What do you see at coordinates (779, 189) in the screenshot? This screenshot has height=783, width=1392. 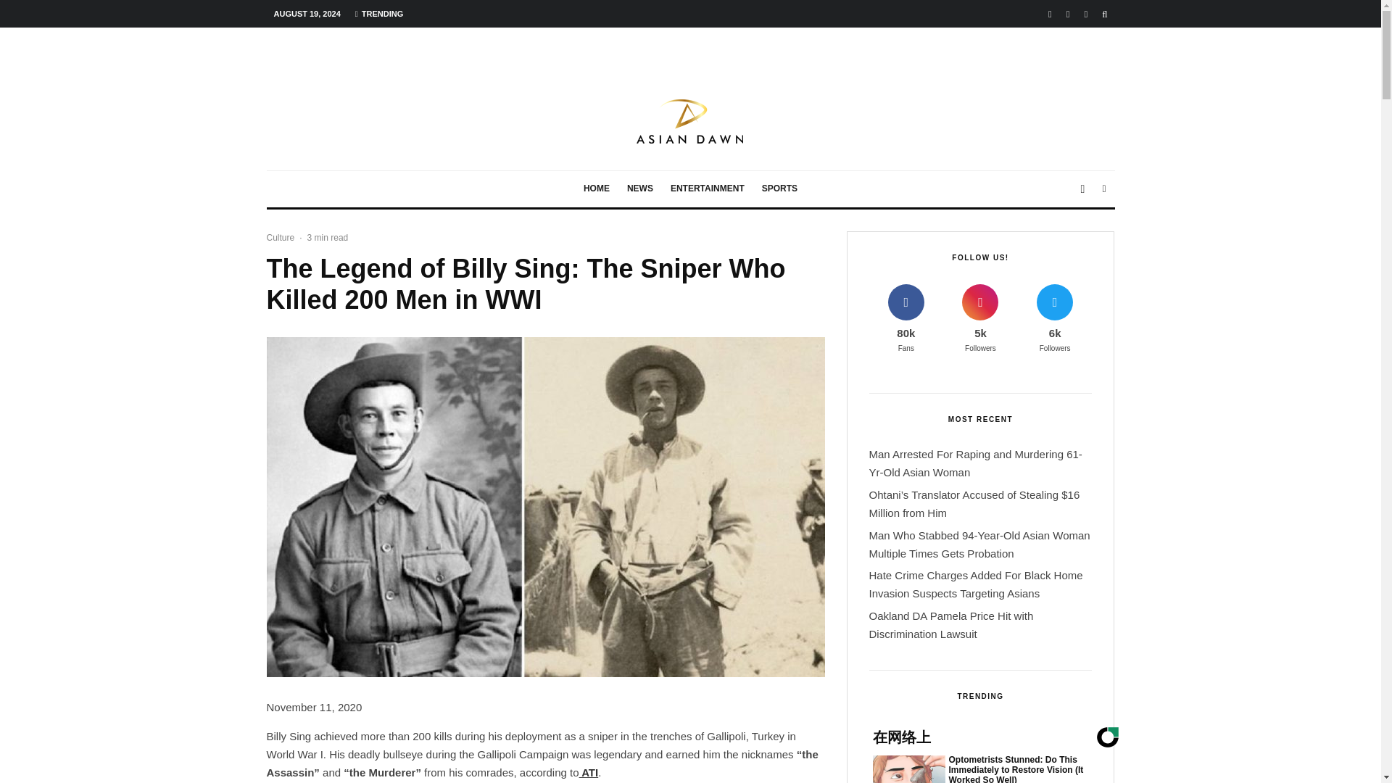 I see `SPORTS` at bounding box center [779, 189].